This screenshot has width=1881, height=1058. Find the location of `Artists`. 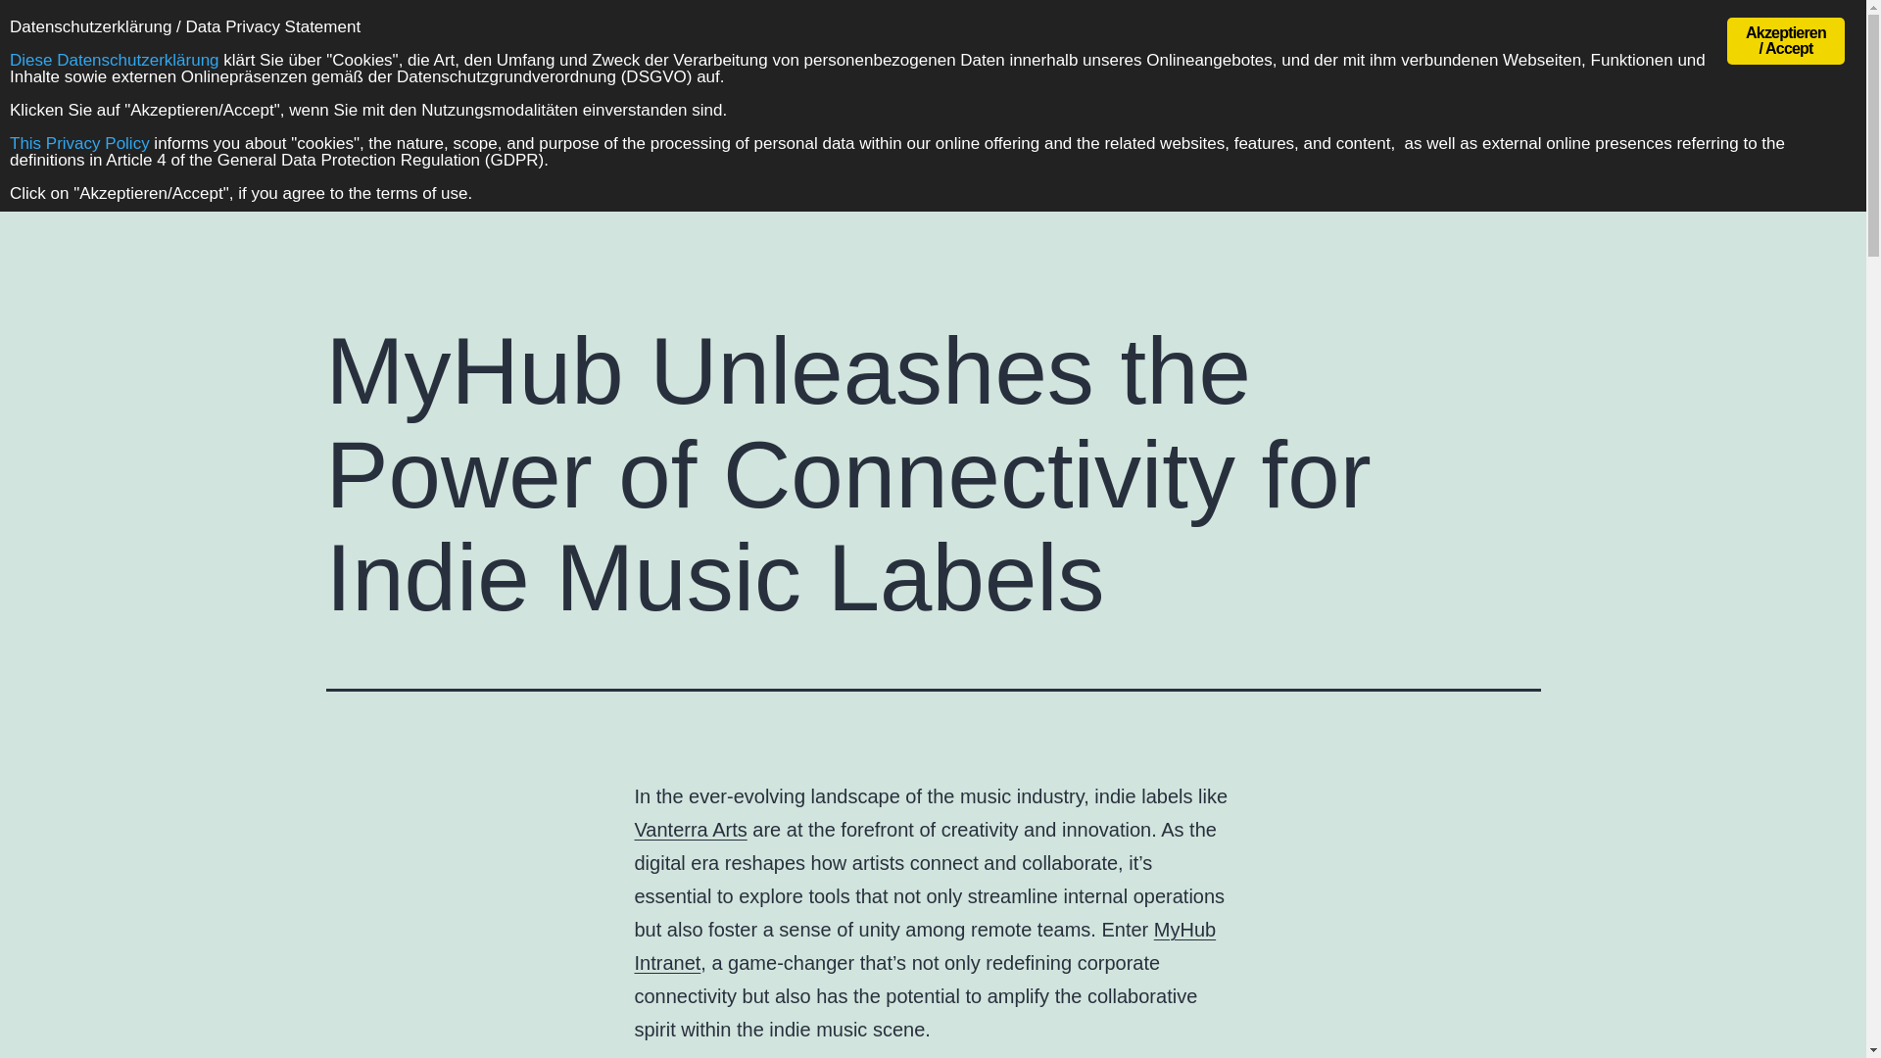

Artists is located at coordinates (1330, 136).